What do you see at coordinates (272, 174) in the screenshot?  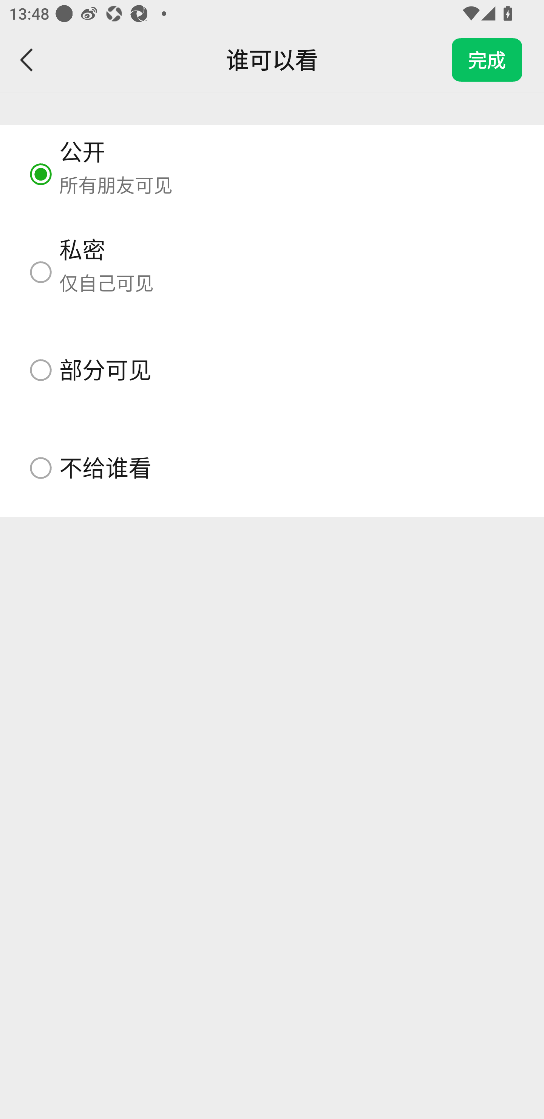 I see `已选中 公开 所有朋友可见` at bounding box center [272, 174].